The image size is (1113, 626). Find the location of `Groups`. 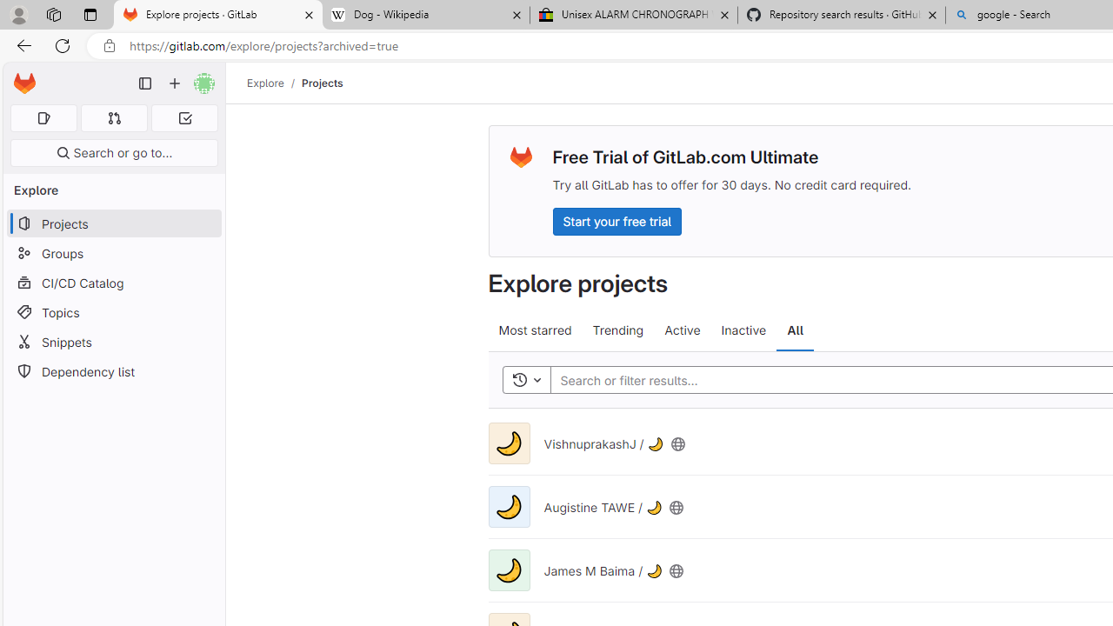

Groups is located at coordinates (113, 254).